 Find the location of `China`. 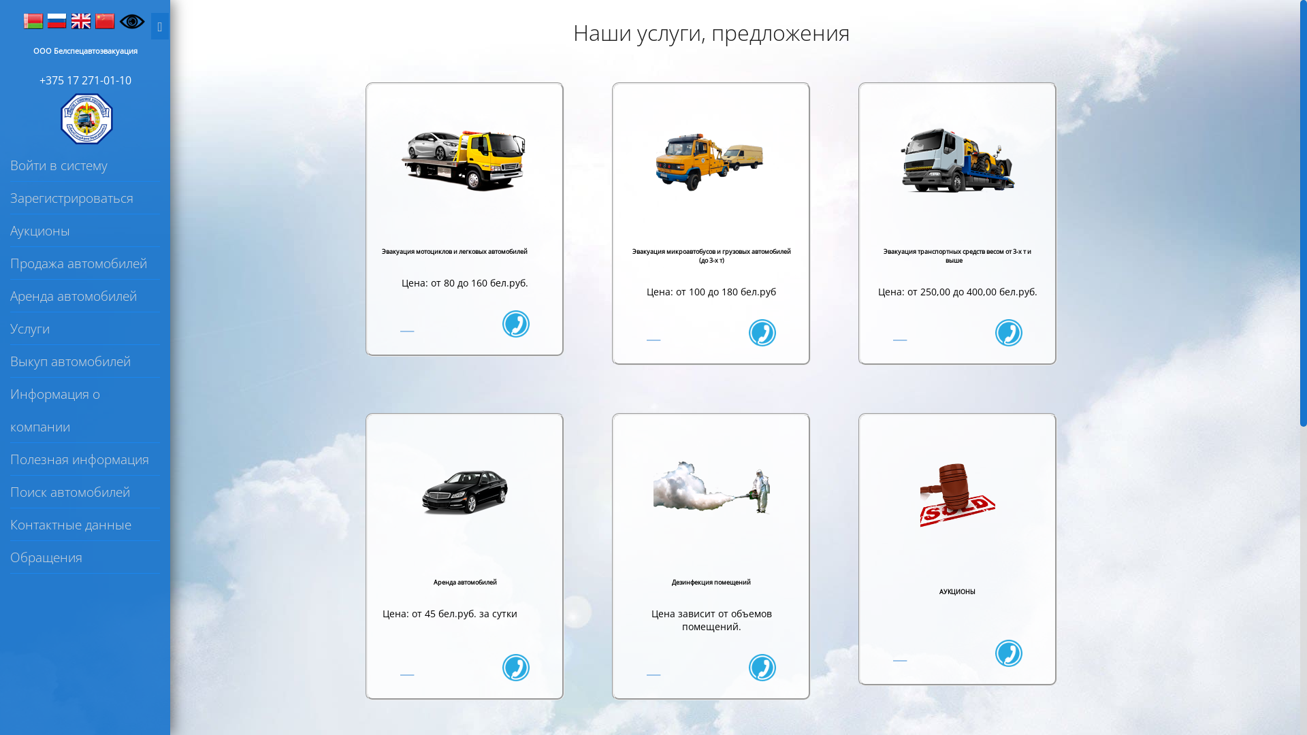

China is located at coordinates (106, 22).